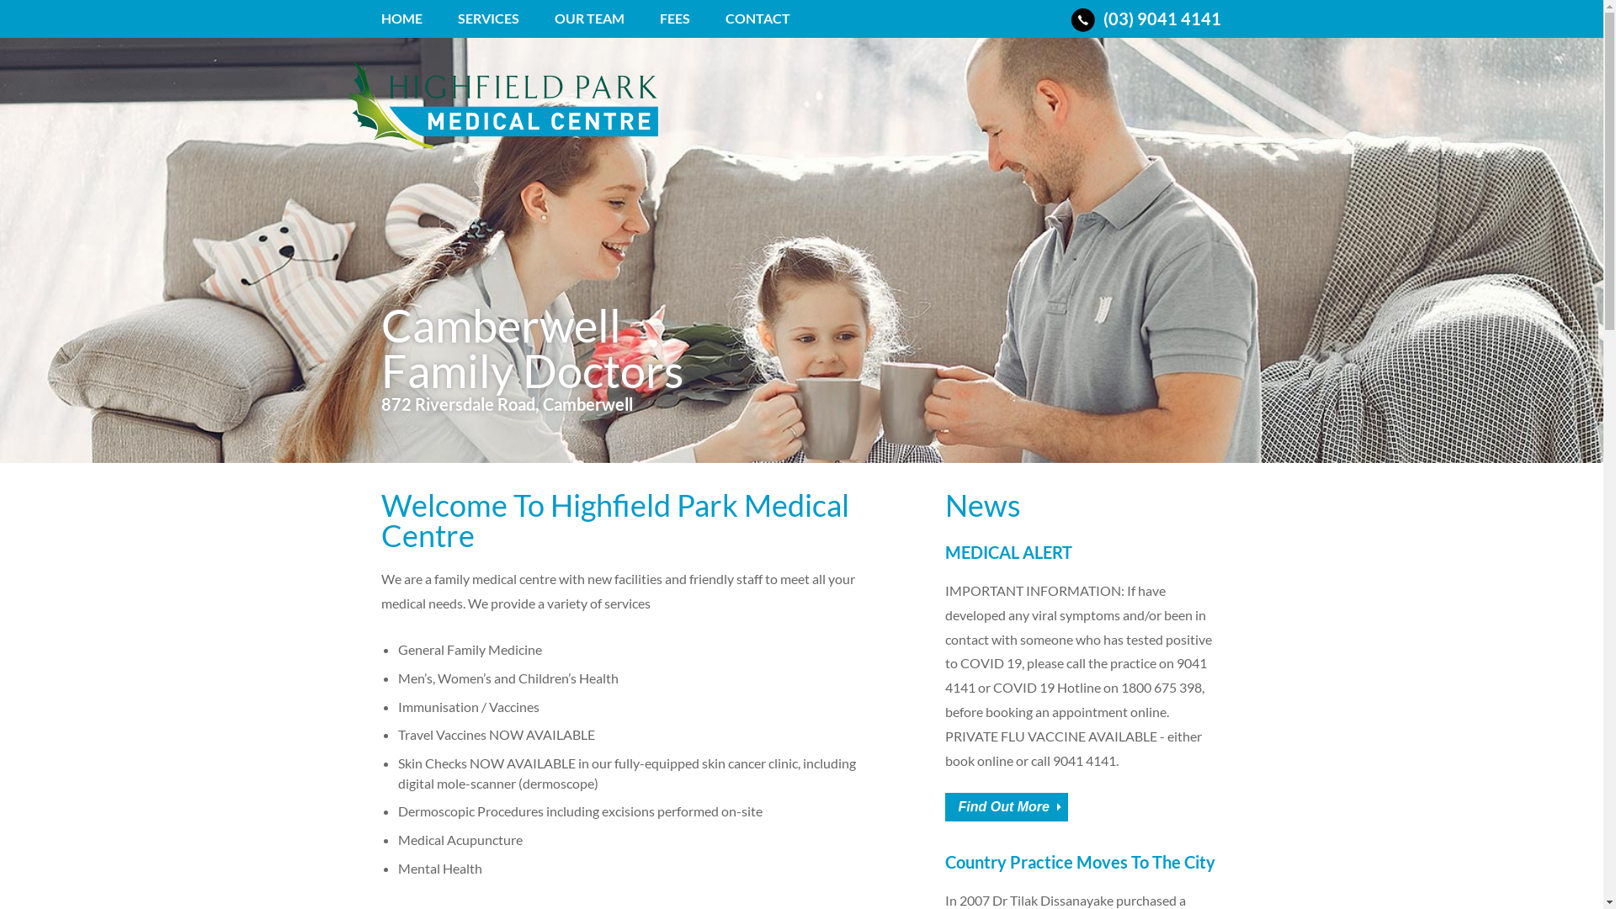 The image size is (1616, 909). What do you see at coordinates (406, 25) in the screenshot?
I see `HOME` at bounding box center [406, 25].